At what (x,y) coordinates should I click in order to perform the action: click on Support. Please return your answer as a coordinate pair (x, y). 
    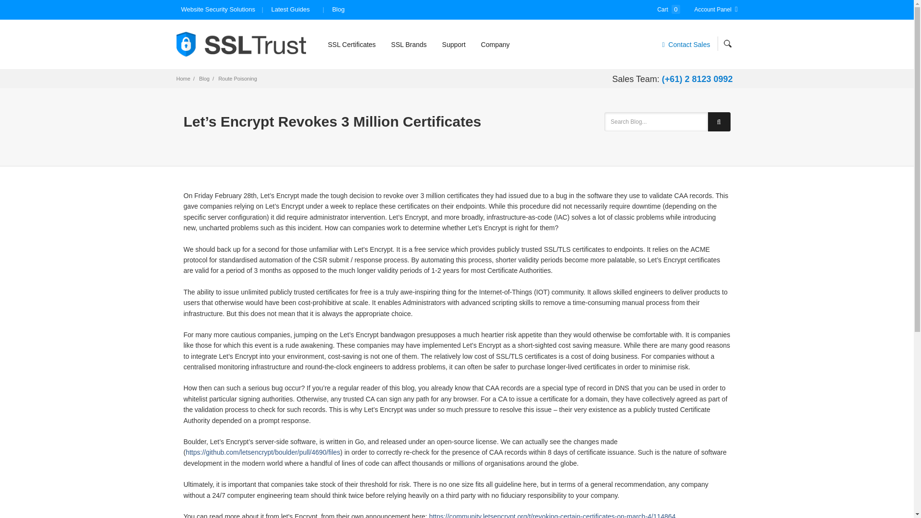
    Looking at the image, I should click on (454, 44).